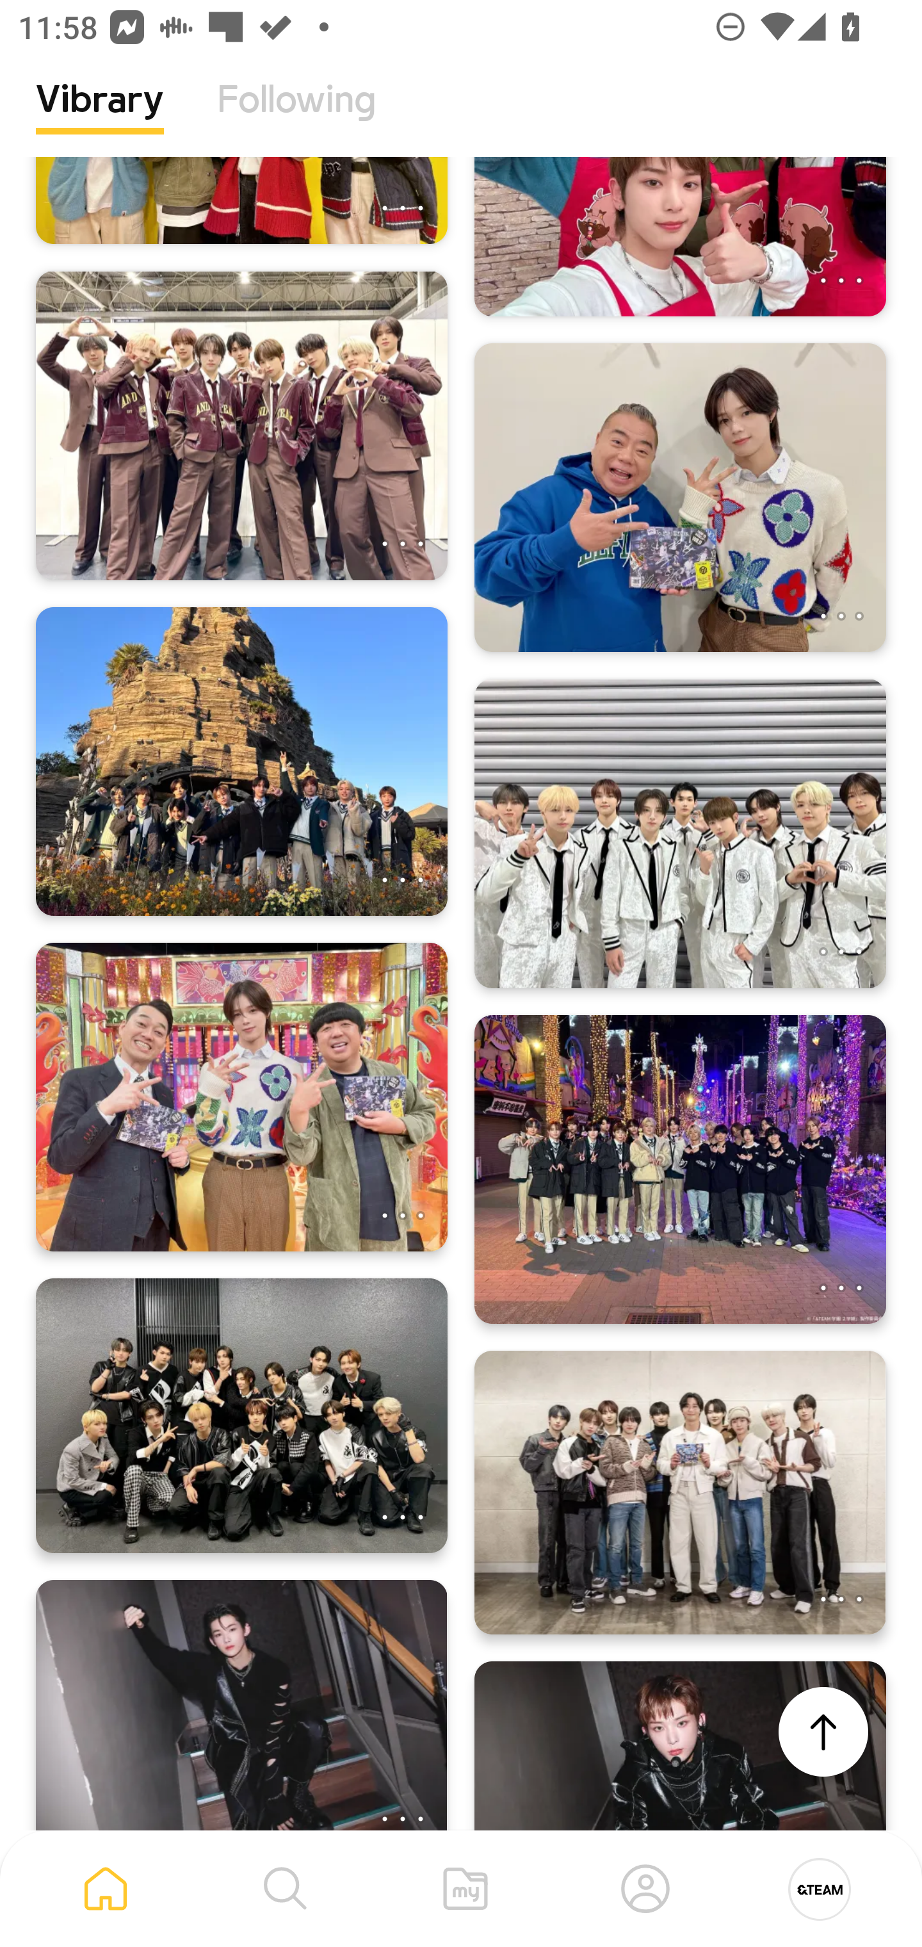  Describe the element at coordinates (100, 118) in the screenshot. I see `Vibrary` at that location.